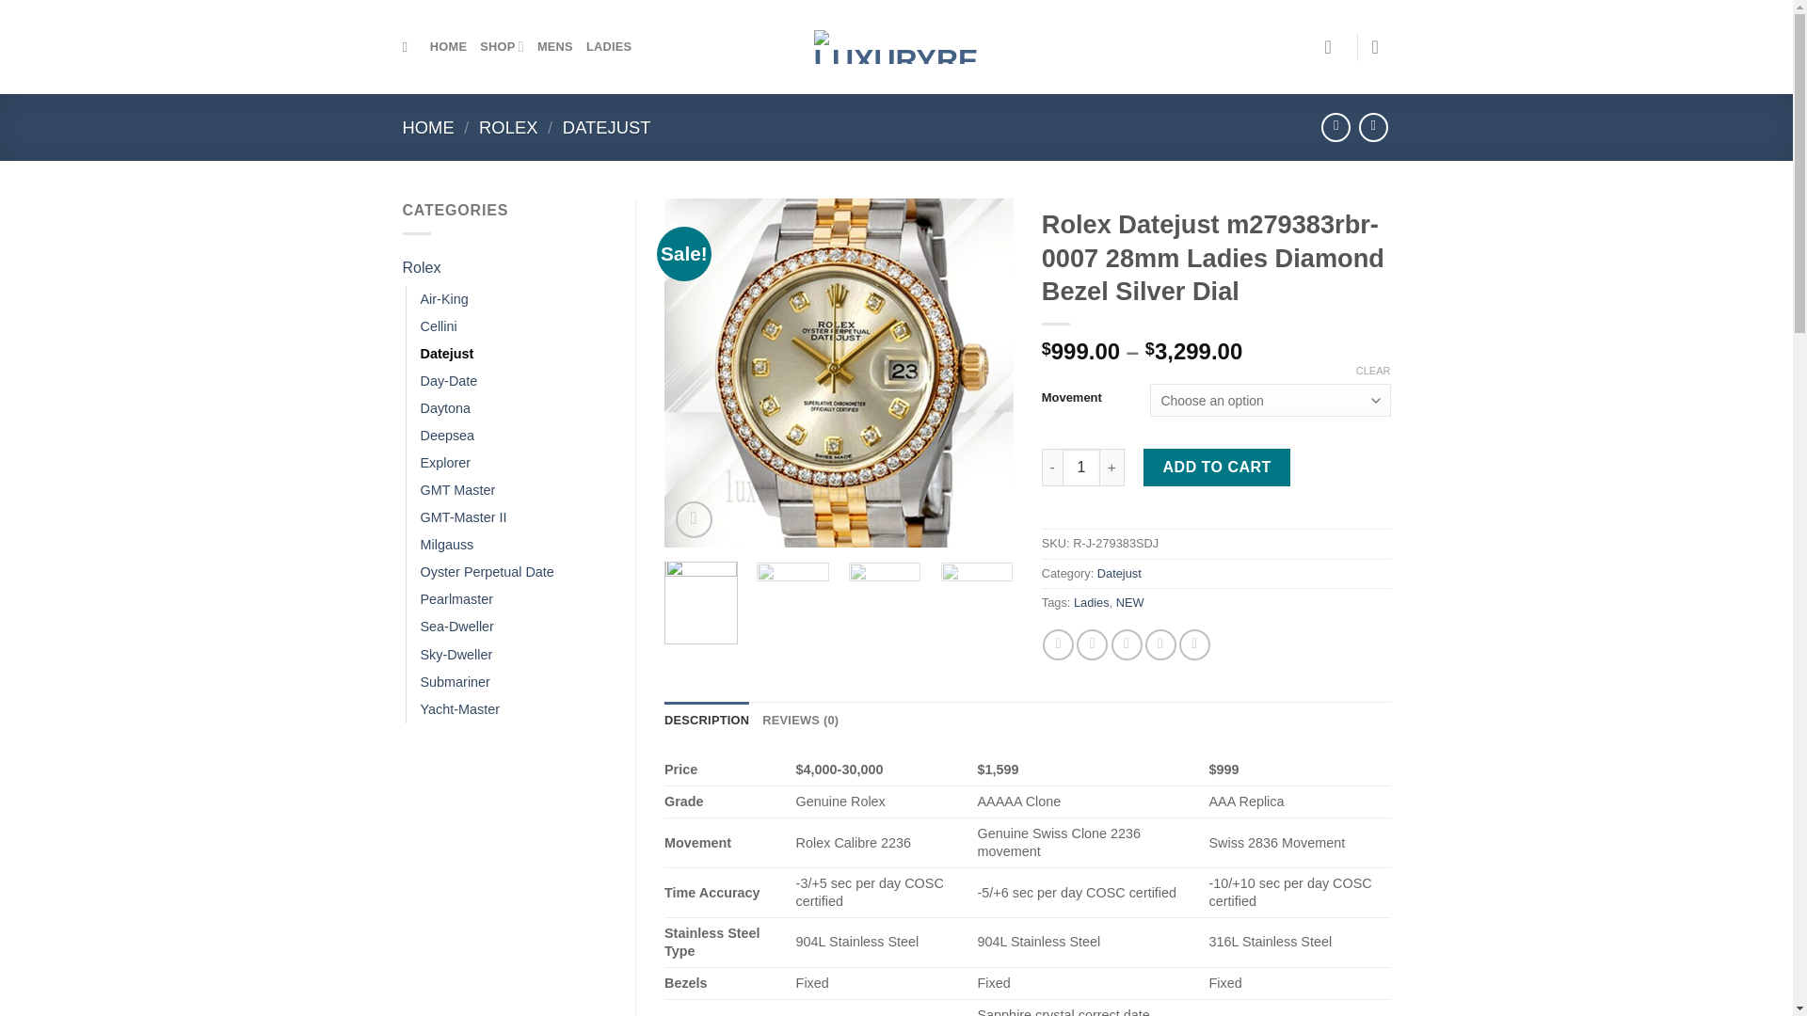 The image size is (1807, 1016). I want to click on HOME, so click(429, 127).